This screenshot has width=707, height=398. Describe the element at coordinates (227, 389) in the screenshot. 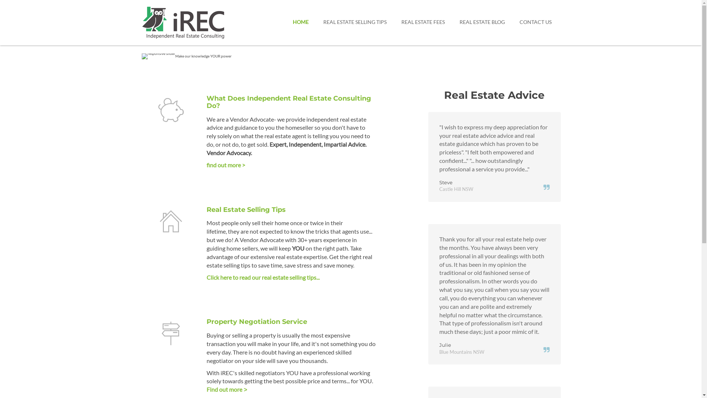

I see `Find out more >` at that location.